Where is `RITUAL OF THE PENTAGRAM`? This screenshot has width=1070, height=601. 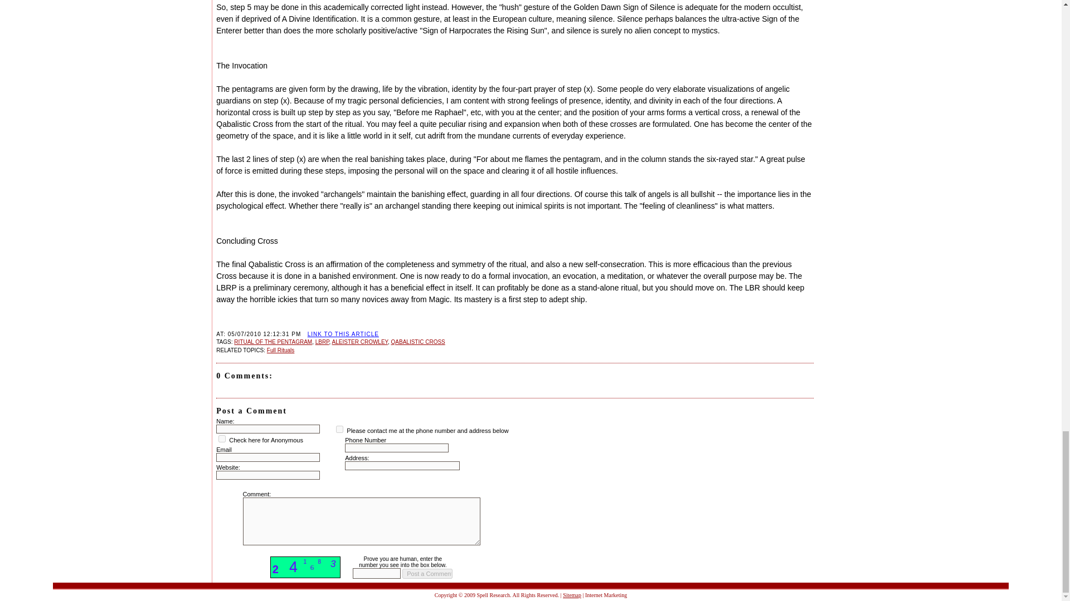 RITUAL OF THE PENTAGRAM is located at coordinates (273, 342).